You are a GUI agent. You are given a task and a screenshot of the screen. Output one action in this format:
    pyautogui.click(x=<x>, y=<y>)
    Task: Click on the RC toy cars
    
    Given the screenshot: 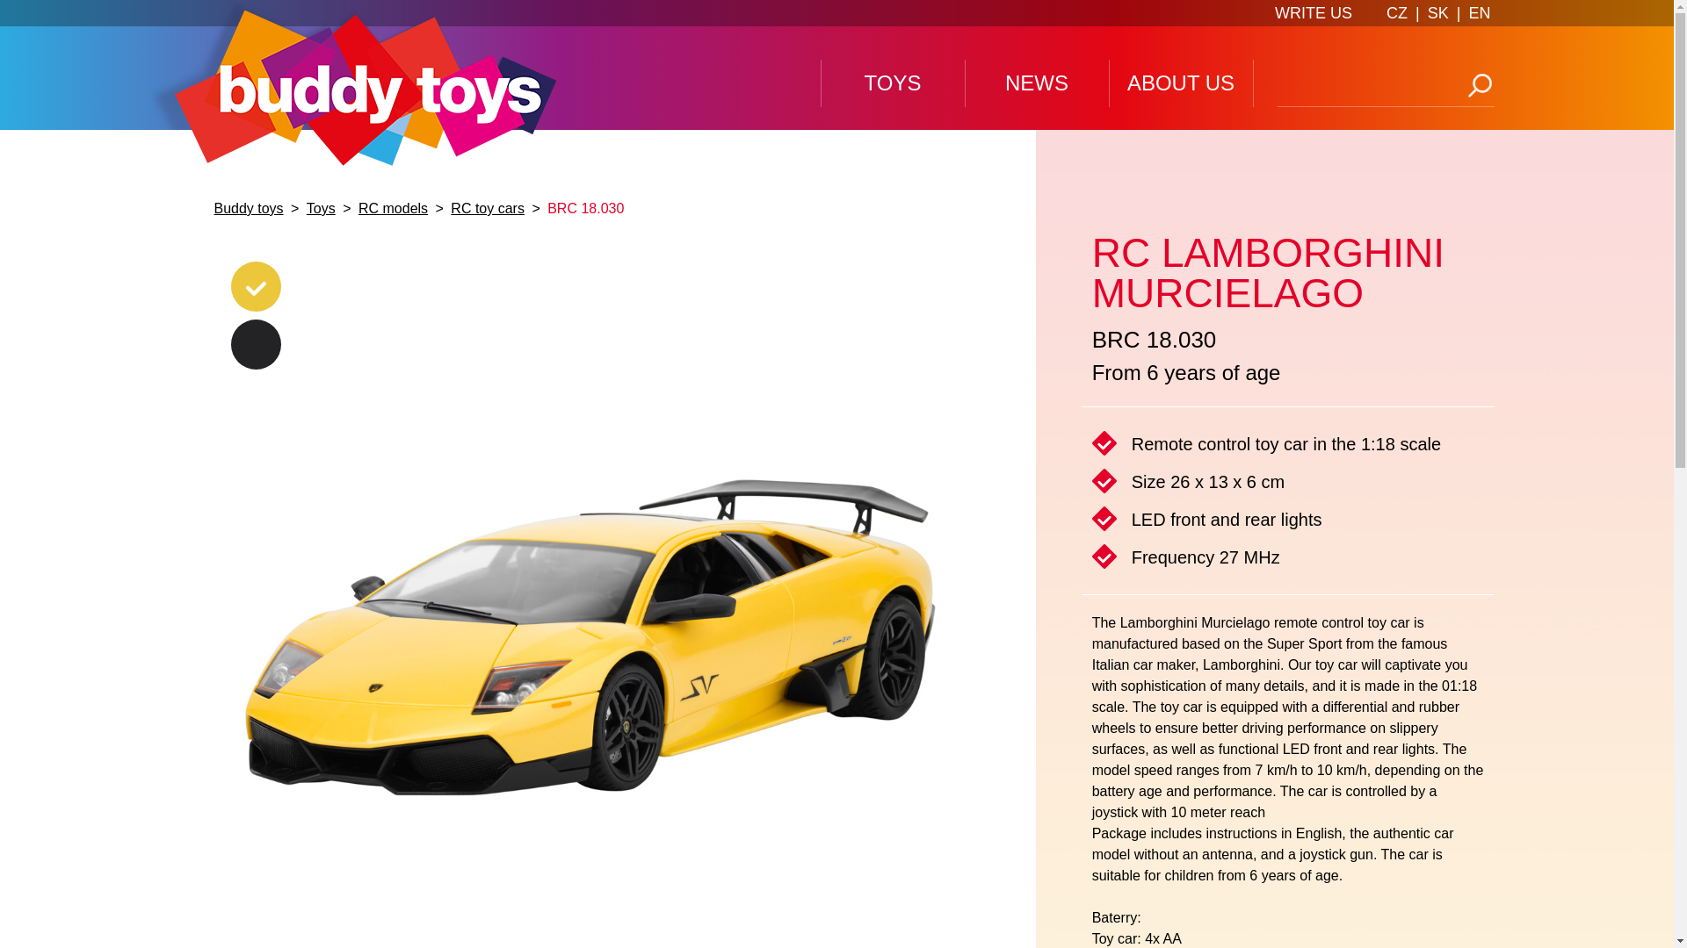 What is the action you would take?
    pyautogui.click(x=487, y=208)
    